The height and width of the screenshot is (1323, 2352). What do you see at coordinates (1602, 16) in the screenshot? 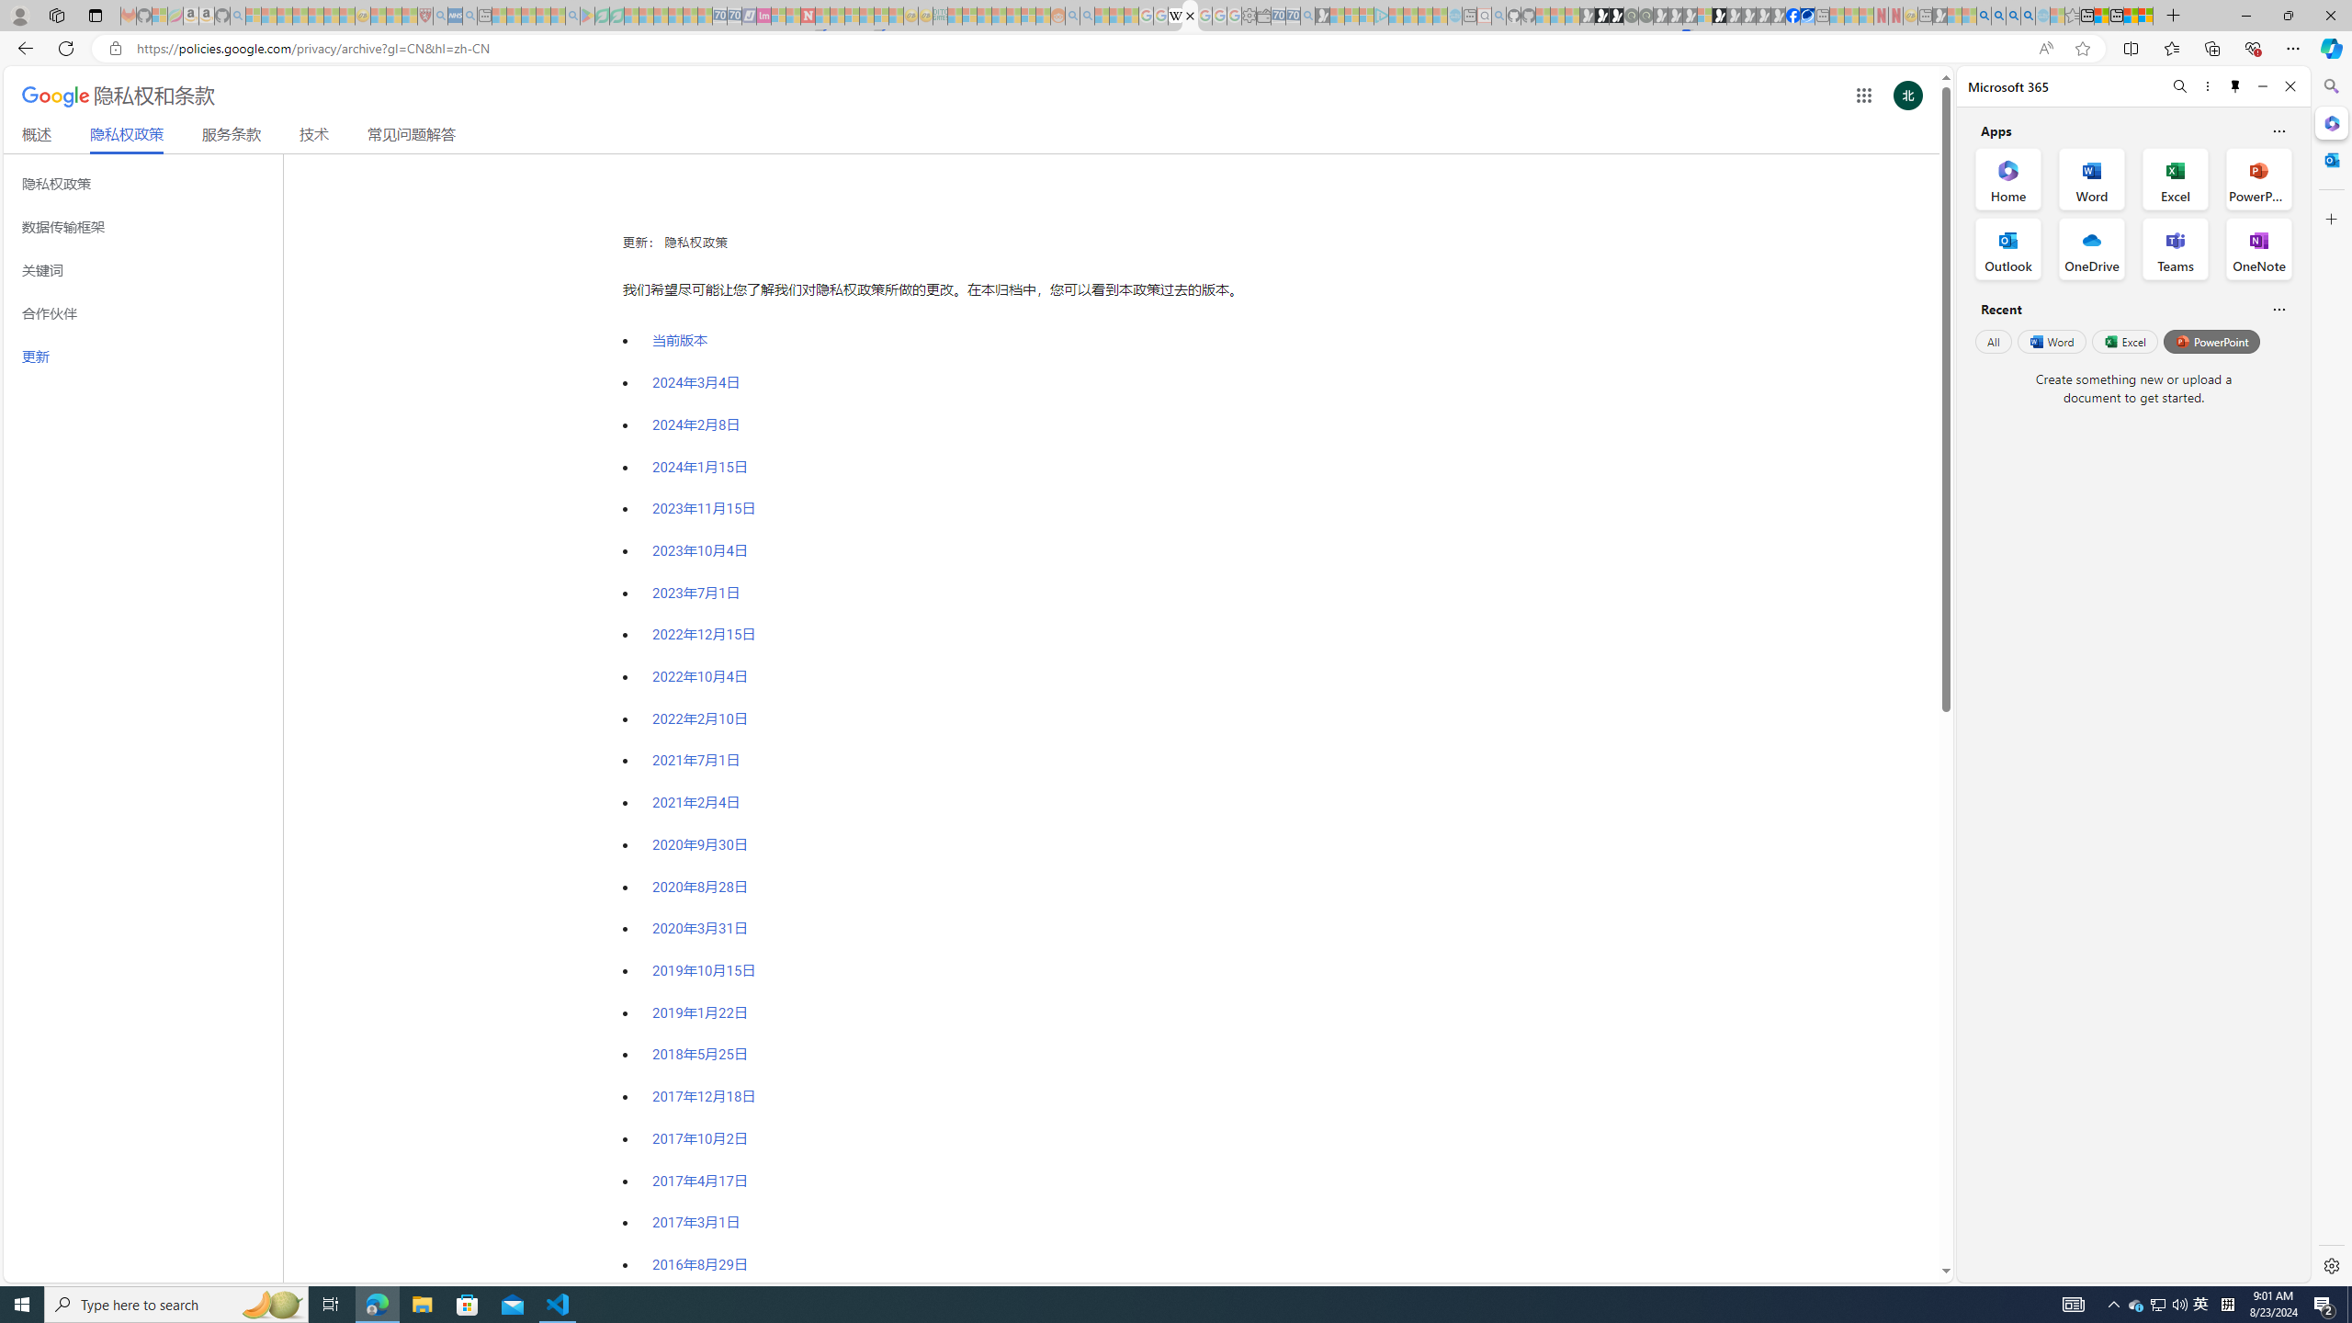
I see `Play Zoo Boom in your browser | Games from Microsoft Start` at bounding box center [1602, 16].